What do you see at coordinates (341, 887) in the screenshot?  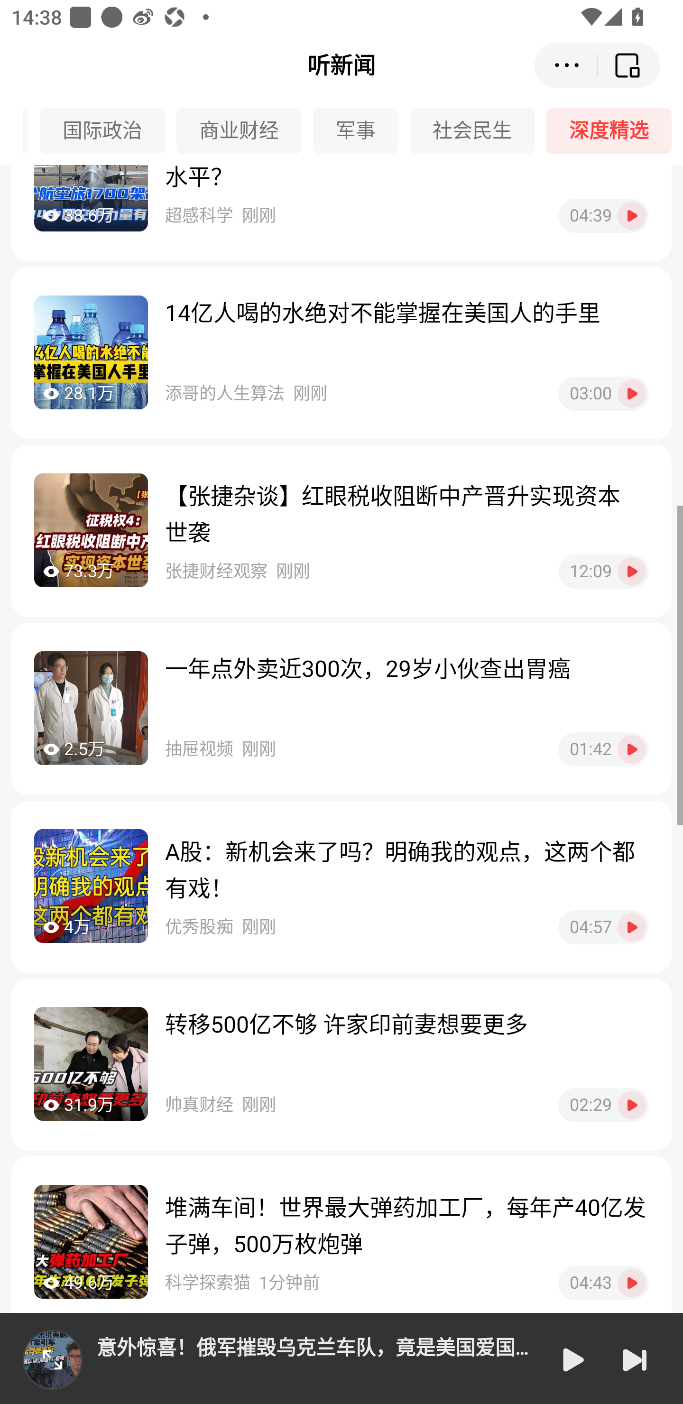 I see `4万 A股：新机会来了吗？明确我的观点，这两个都有戏！ 优秀股痴刚刚 04:57` at bounding box center [341, 887].